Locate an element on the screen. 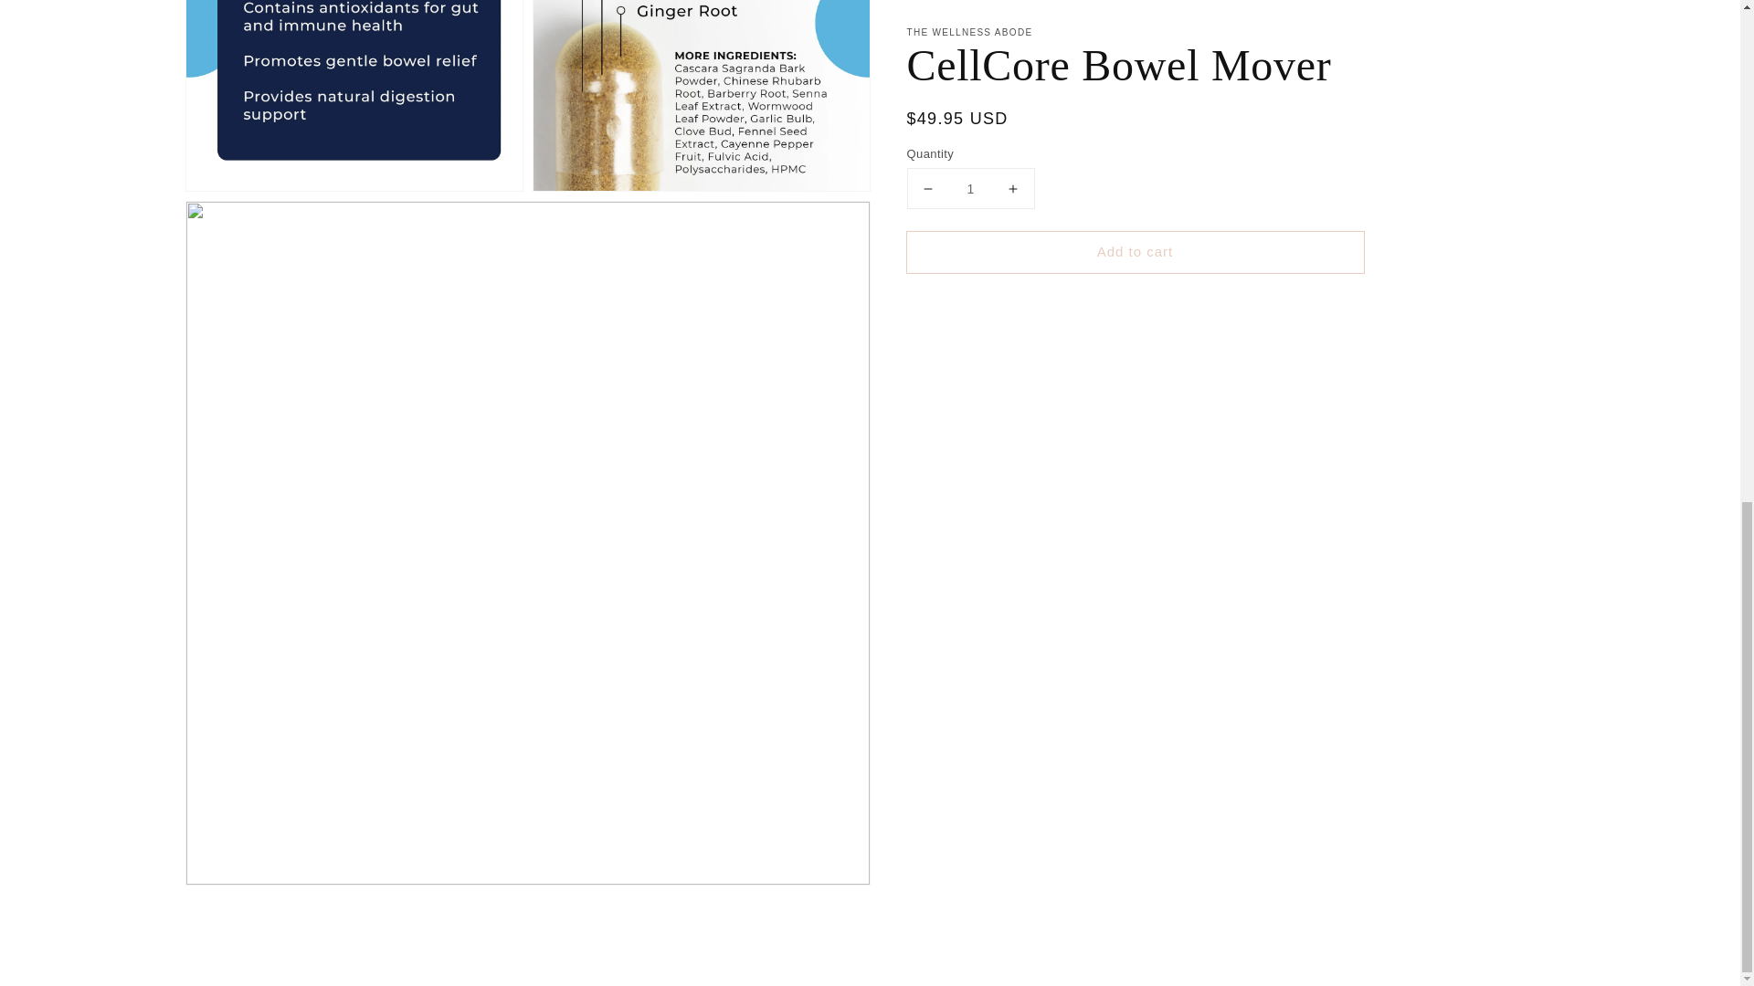  Open media 3 in gallery view is located at coordinates (702, 95).